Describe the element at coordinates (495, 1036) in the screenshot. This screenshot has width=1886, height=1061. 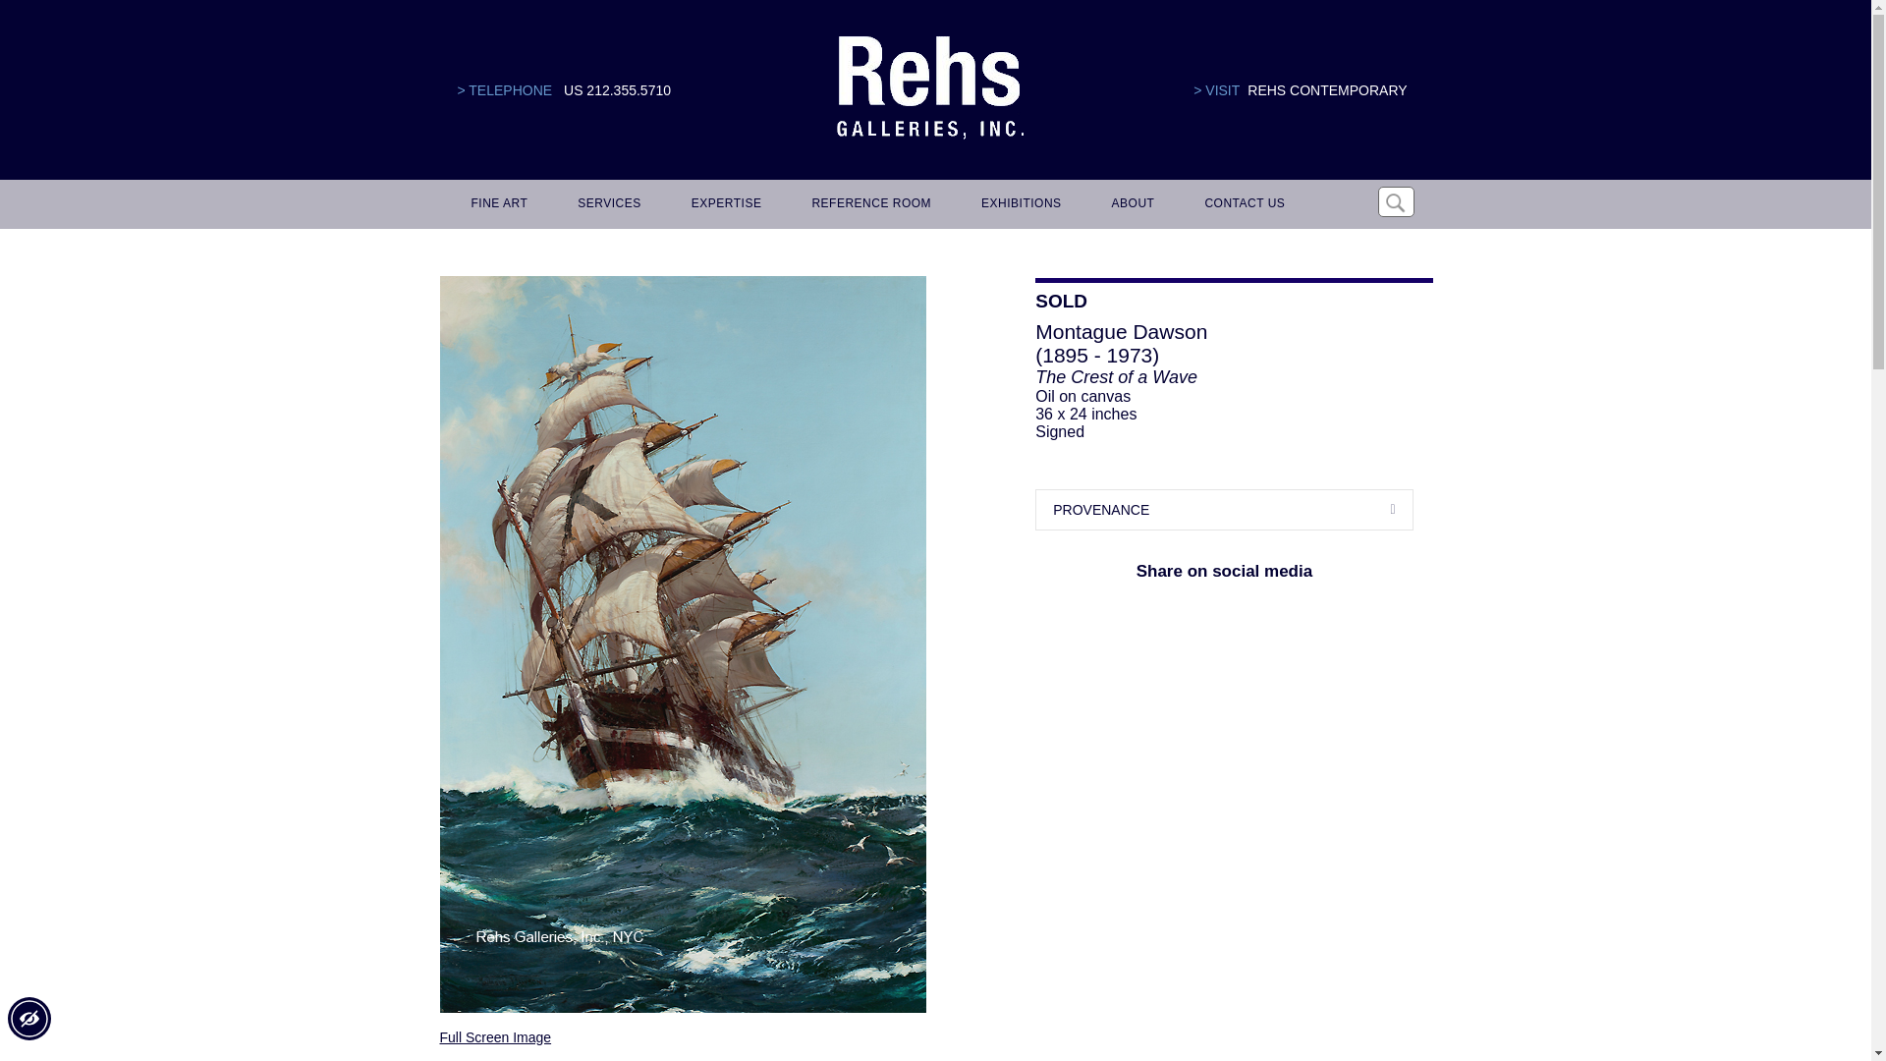
I see `Full Screen Image` at that location.